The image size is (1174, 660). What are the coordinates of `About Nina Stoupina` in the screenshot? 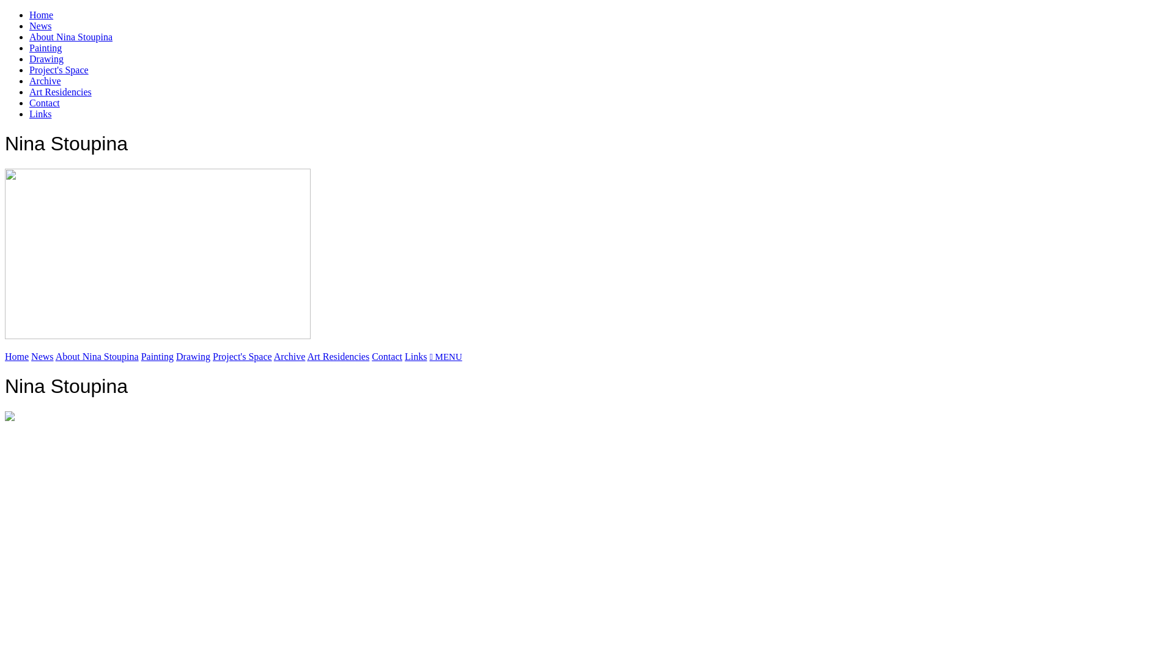 It's located at (97, 357).